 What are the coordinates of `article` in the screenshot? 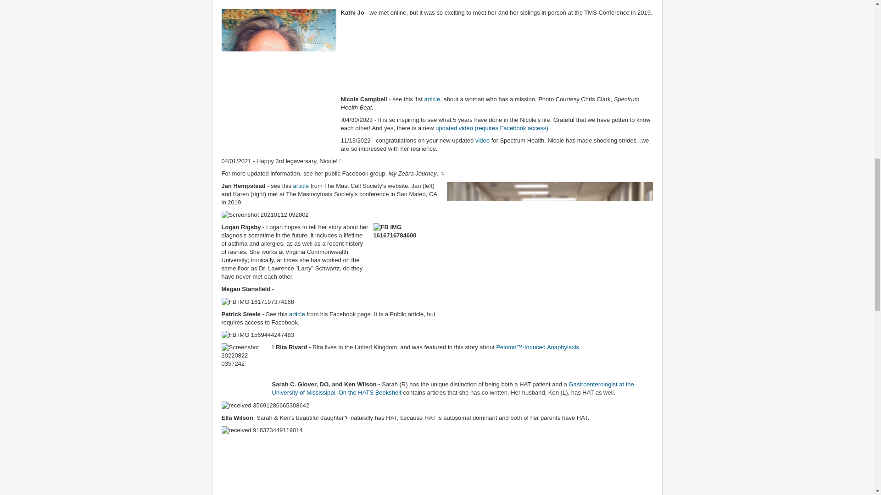 It's located at (301, 186).